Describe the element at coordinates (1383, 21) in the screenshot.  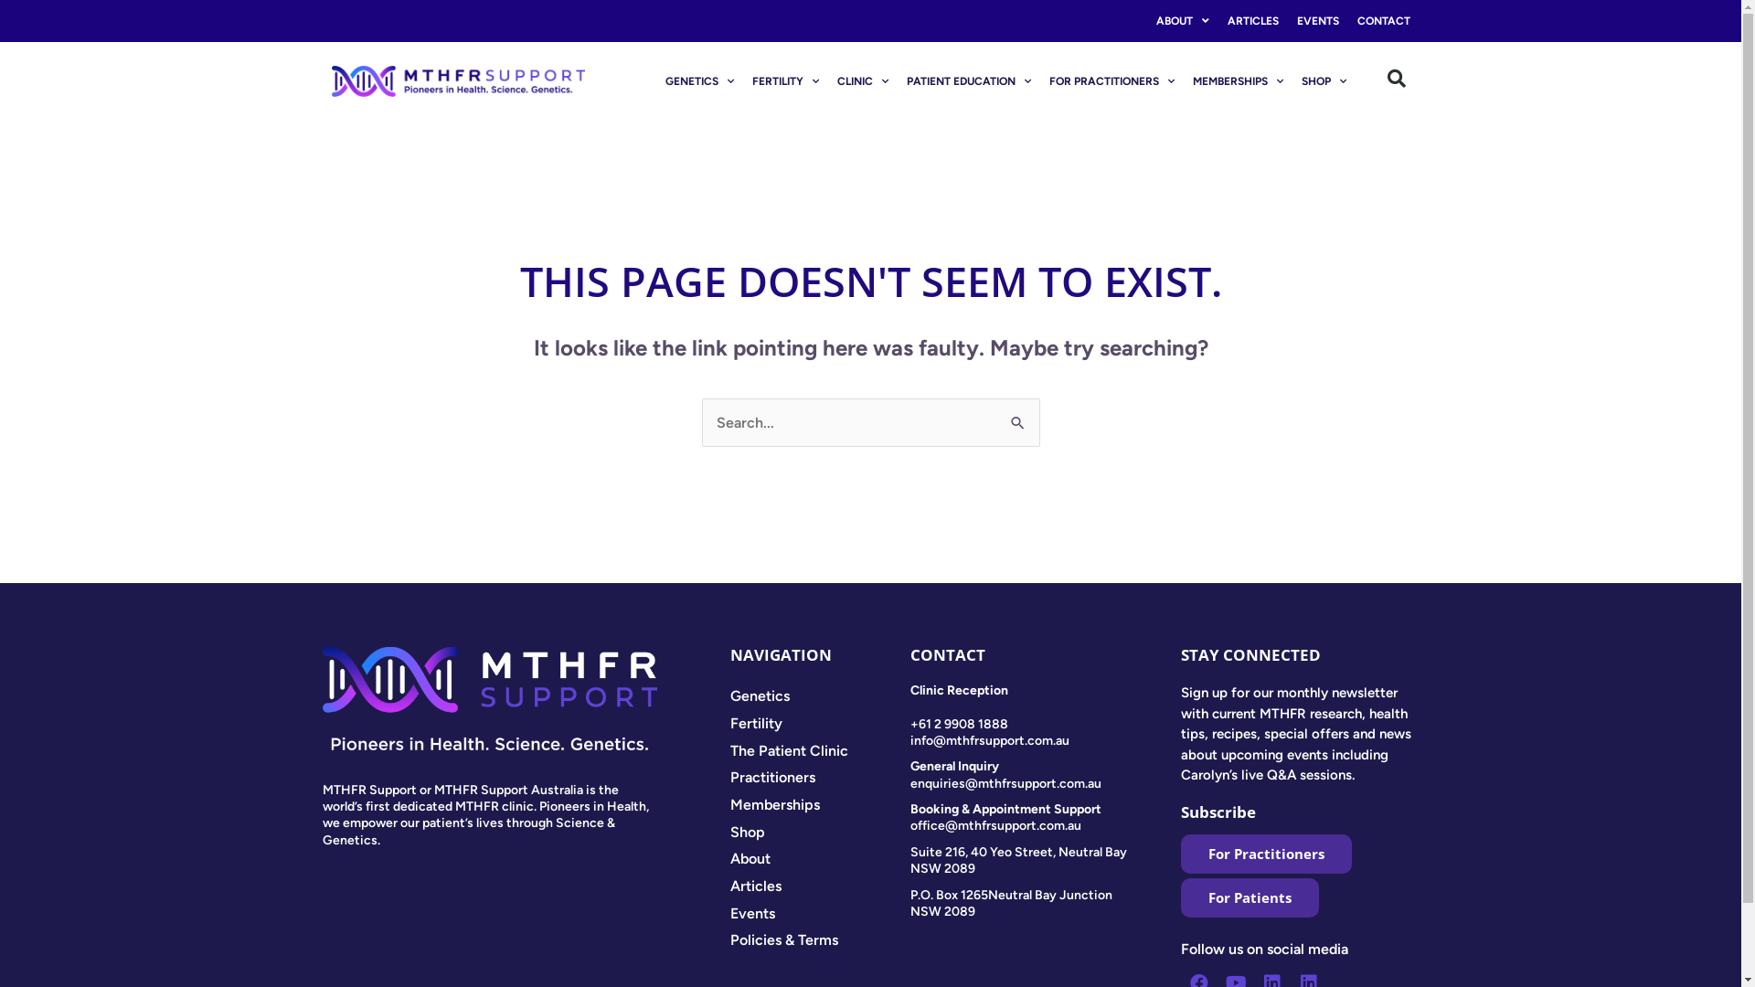
I see `CONTACT` at that location.